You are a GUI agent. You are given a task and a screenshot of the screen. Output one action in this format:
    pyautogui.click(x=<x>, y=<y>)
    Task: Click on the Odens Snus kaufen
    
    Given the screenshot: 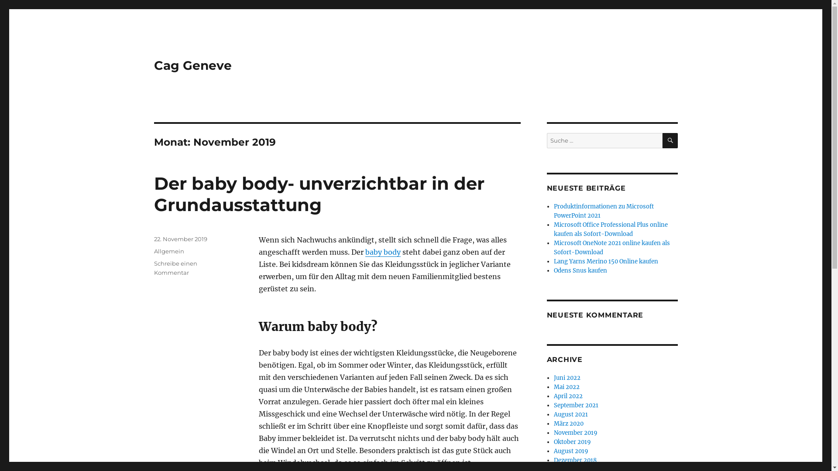 What is the action you would take?
    pyautogui.click(x=580, y=270)
    